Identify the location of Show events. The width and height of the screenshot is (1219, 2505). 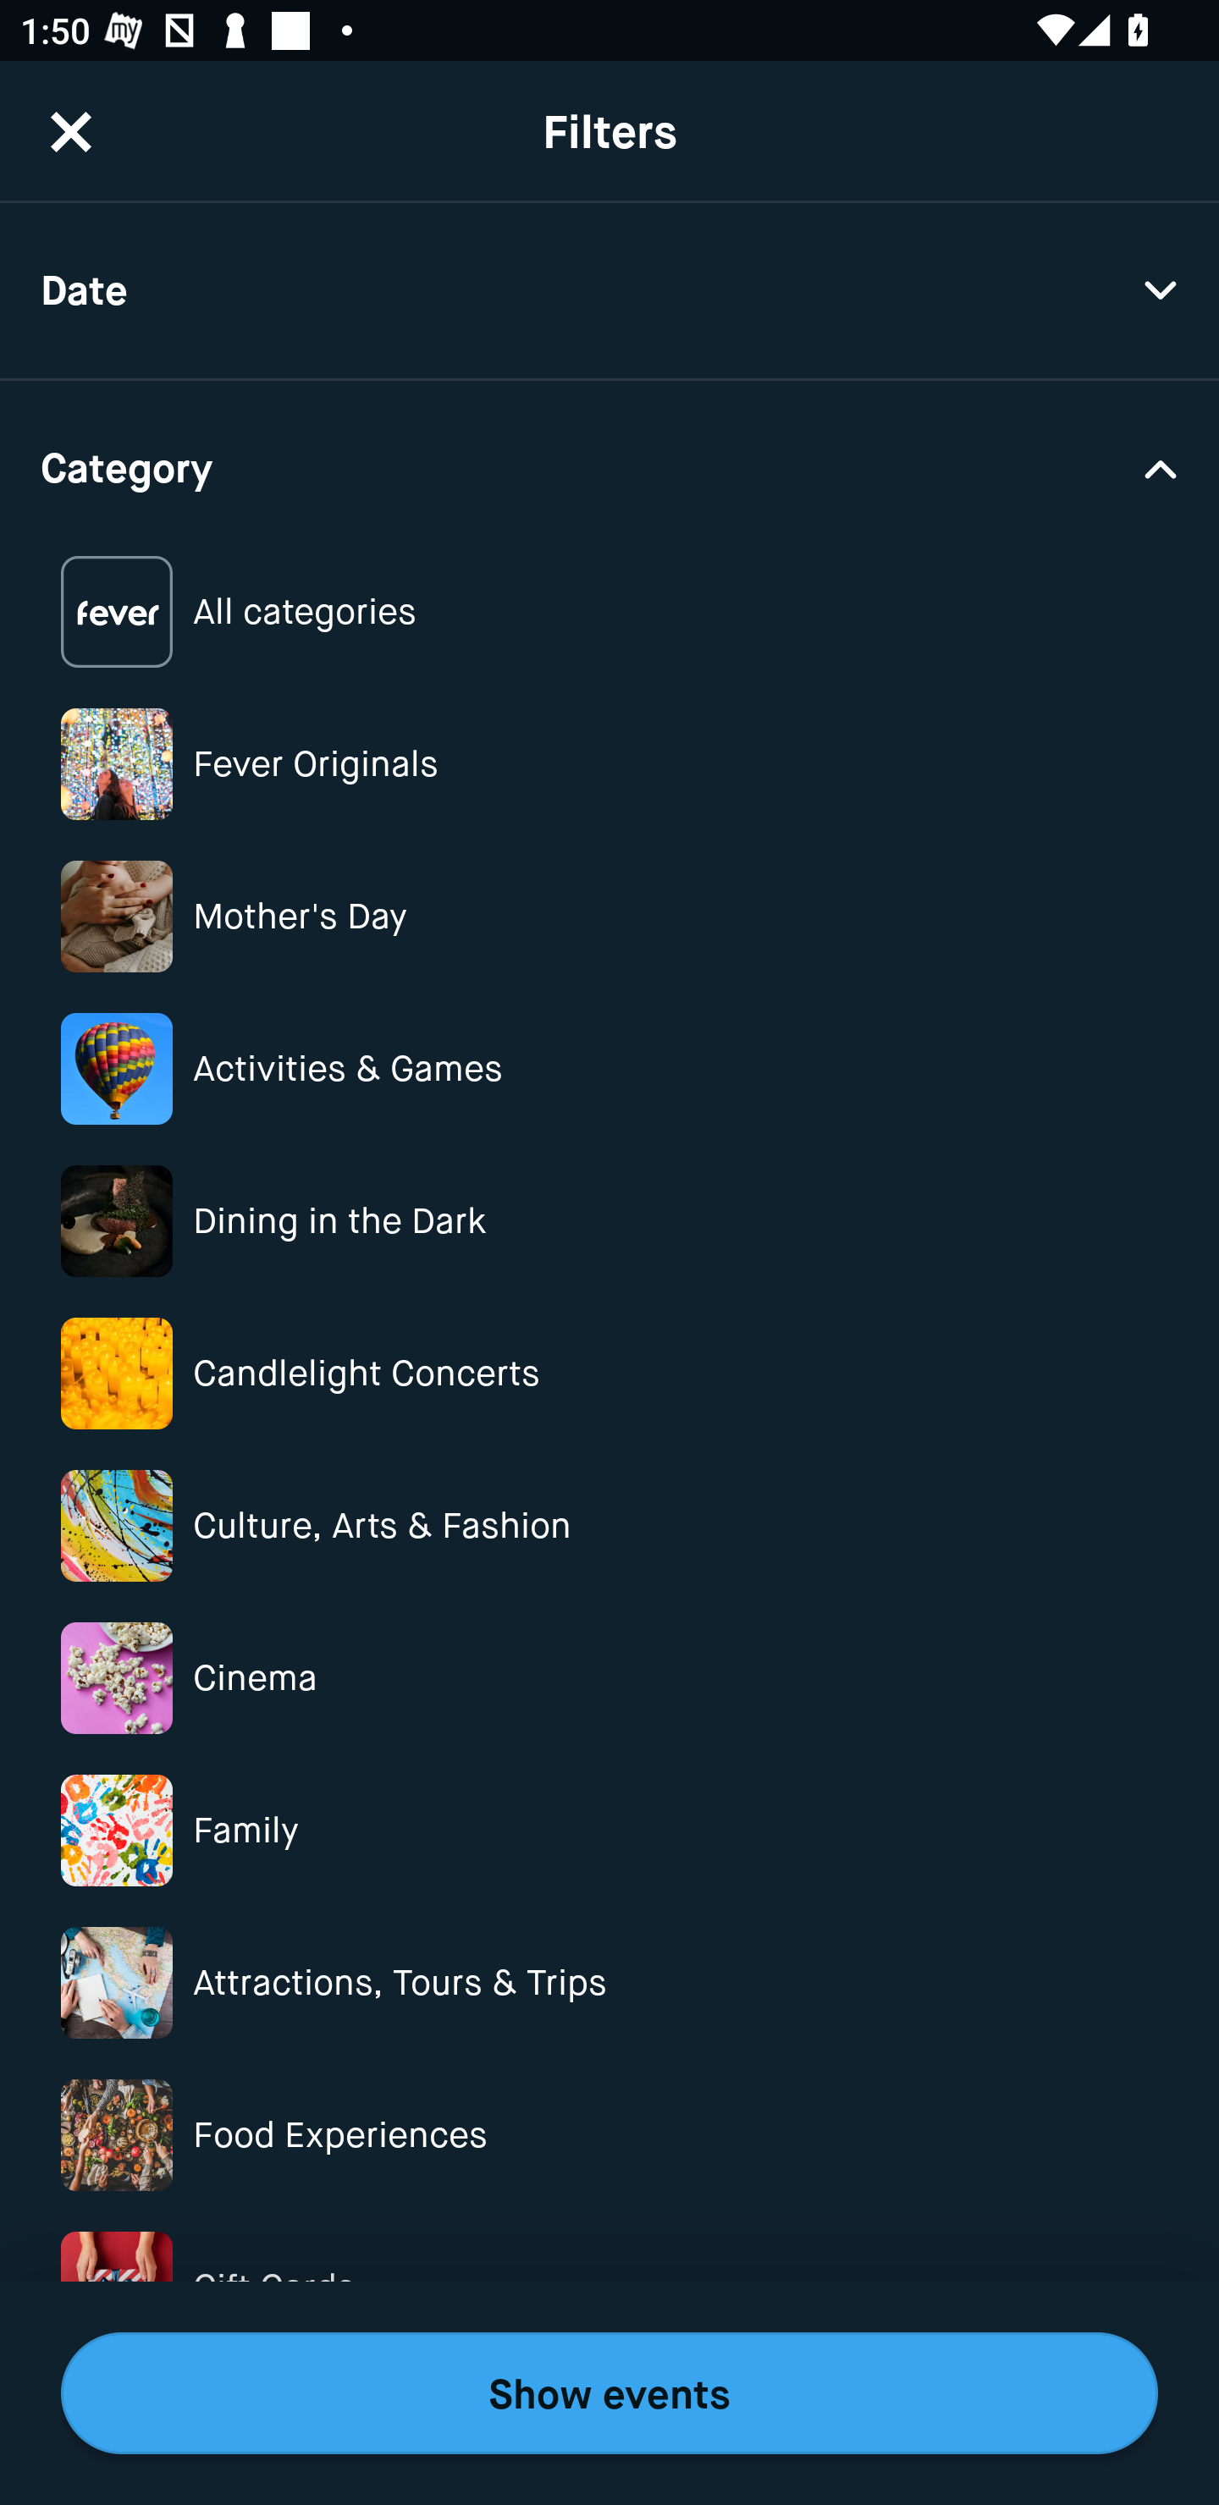
(609, 2393).